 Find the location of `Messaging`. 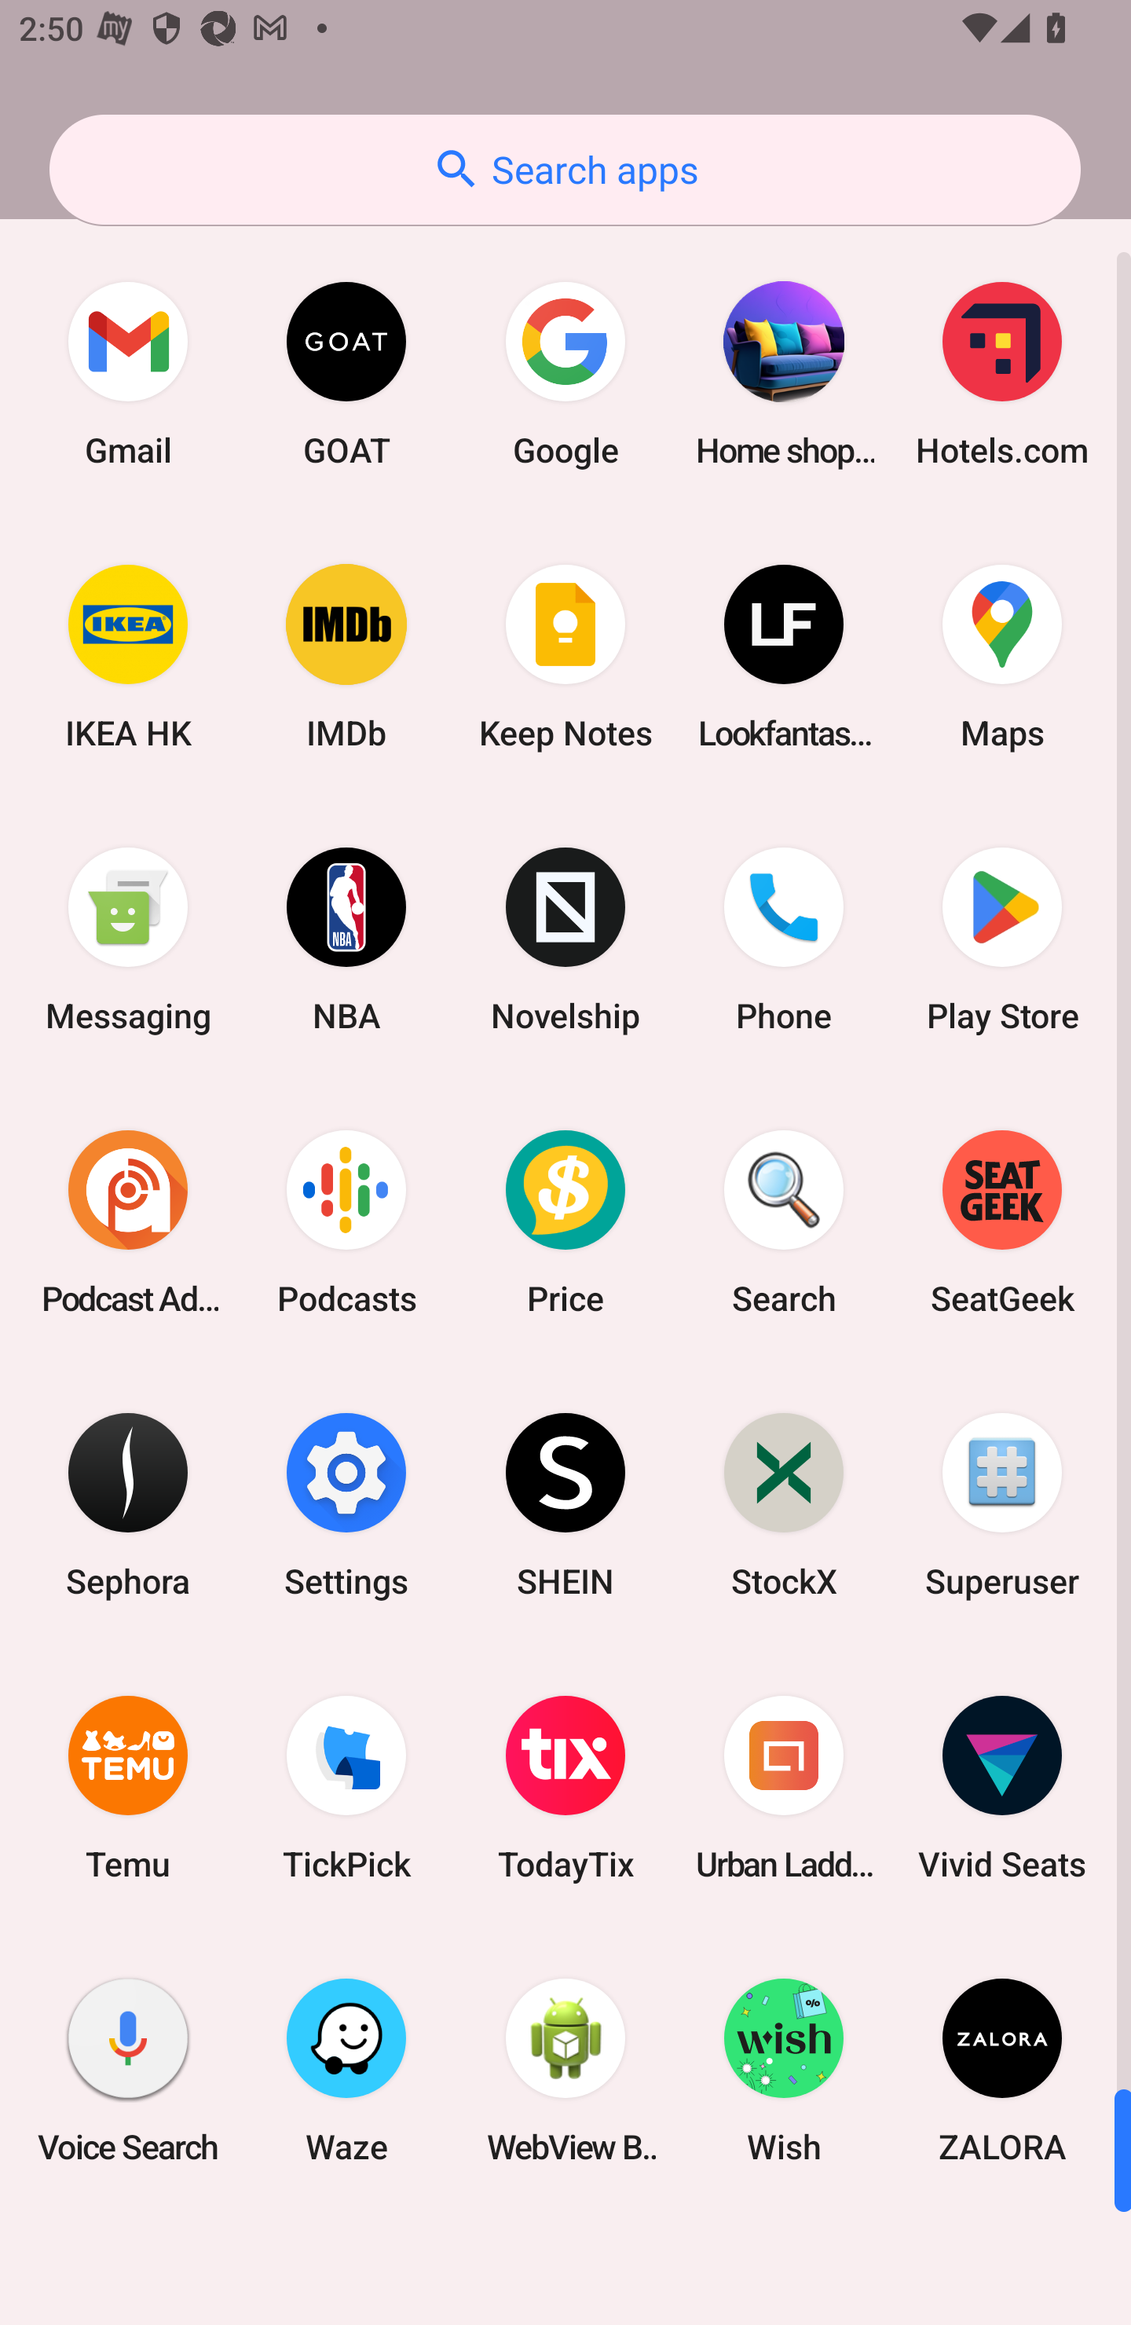

Messaging is located at coordinates (128, 939).